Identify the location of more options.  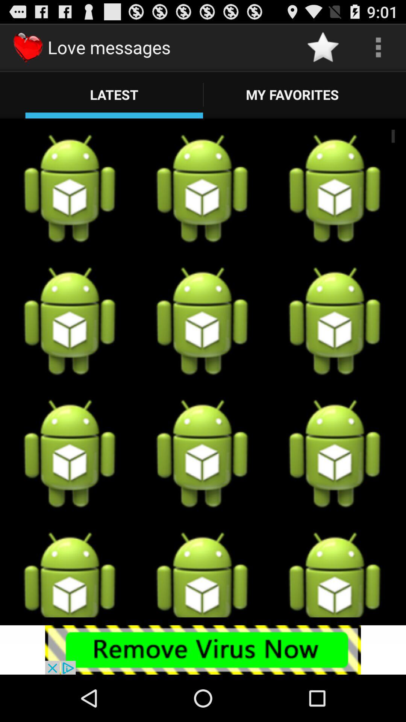
(378, 47).